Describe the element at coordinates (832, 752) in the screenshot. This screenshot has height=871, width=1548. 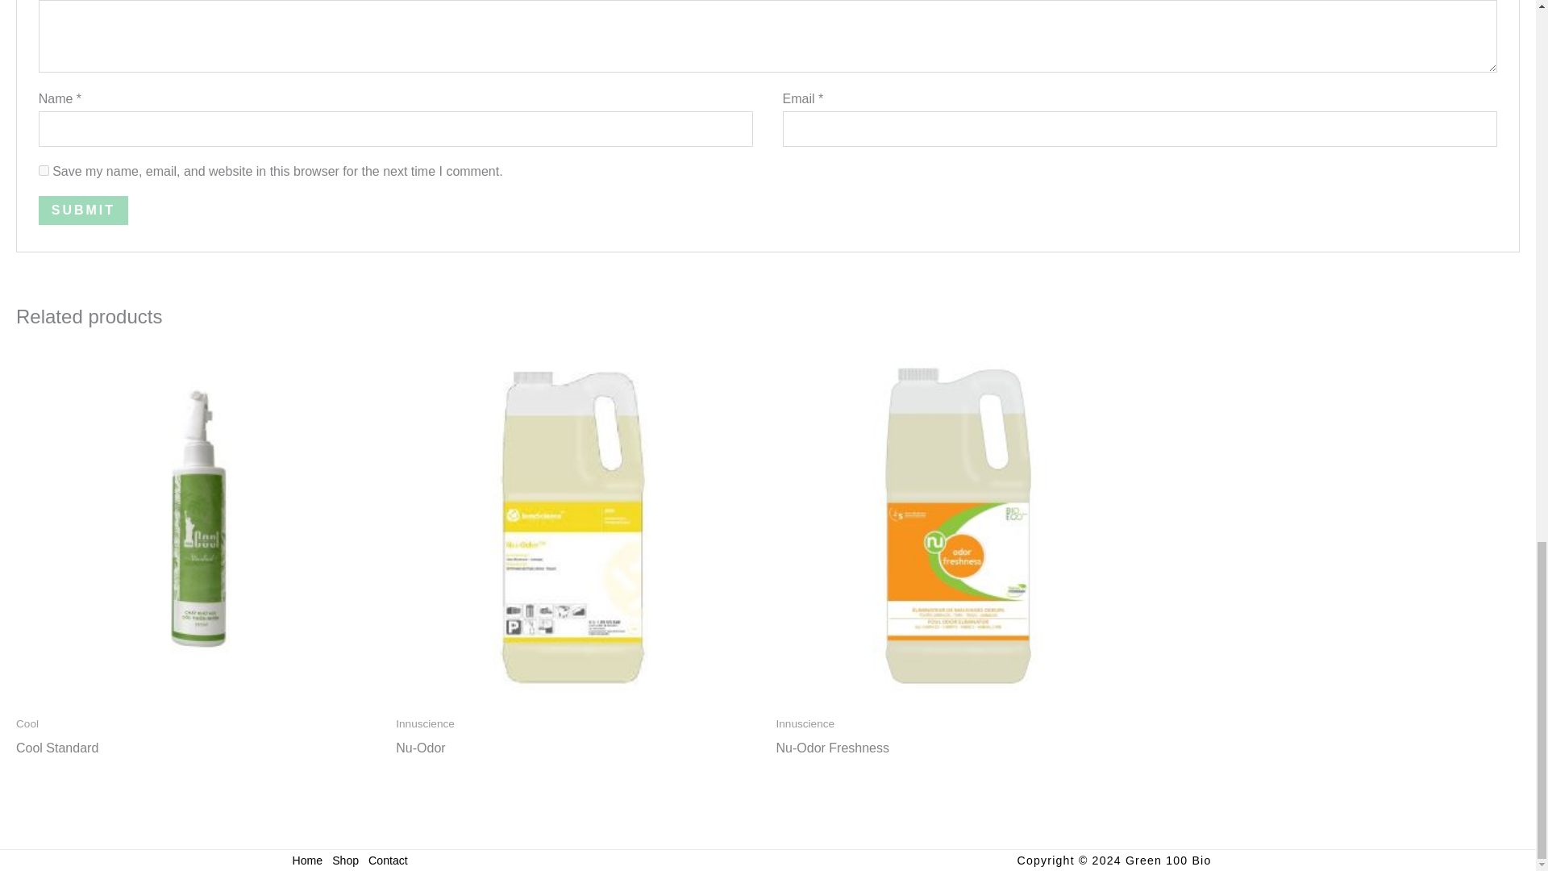
I see `Nu-Odor Freshness` at that location.